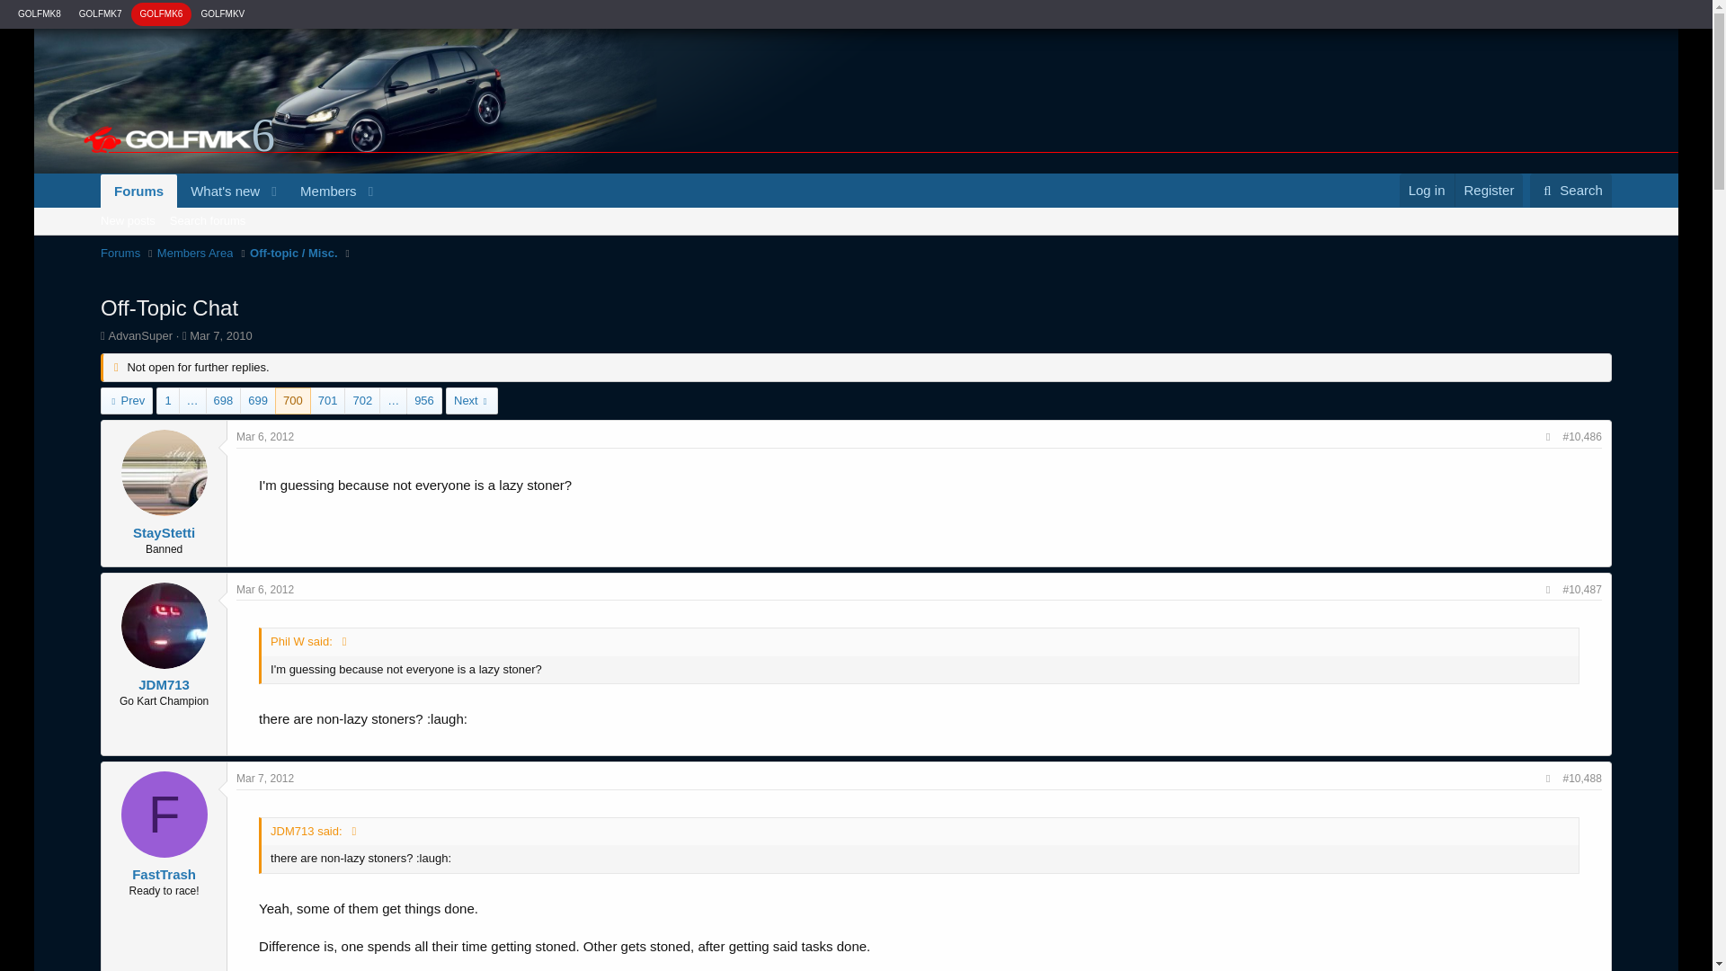 This screenshot has width=1726, height=971. Describe the element at coordinates (1489, 189) in the screenshot. I see `Register` at that location.